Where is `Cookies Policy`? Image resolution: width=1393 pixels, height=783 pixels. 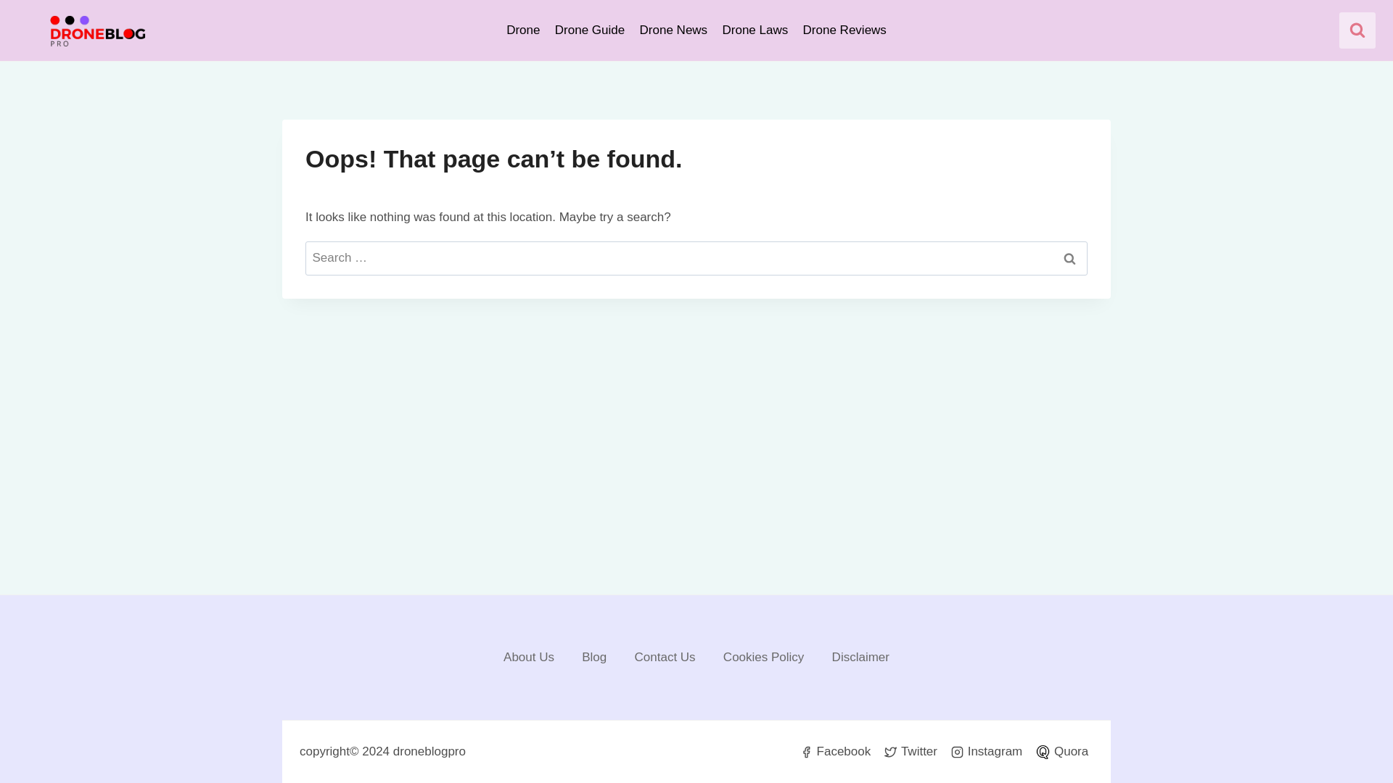 Cookies Policy is located at coordinates (763, 658).